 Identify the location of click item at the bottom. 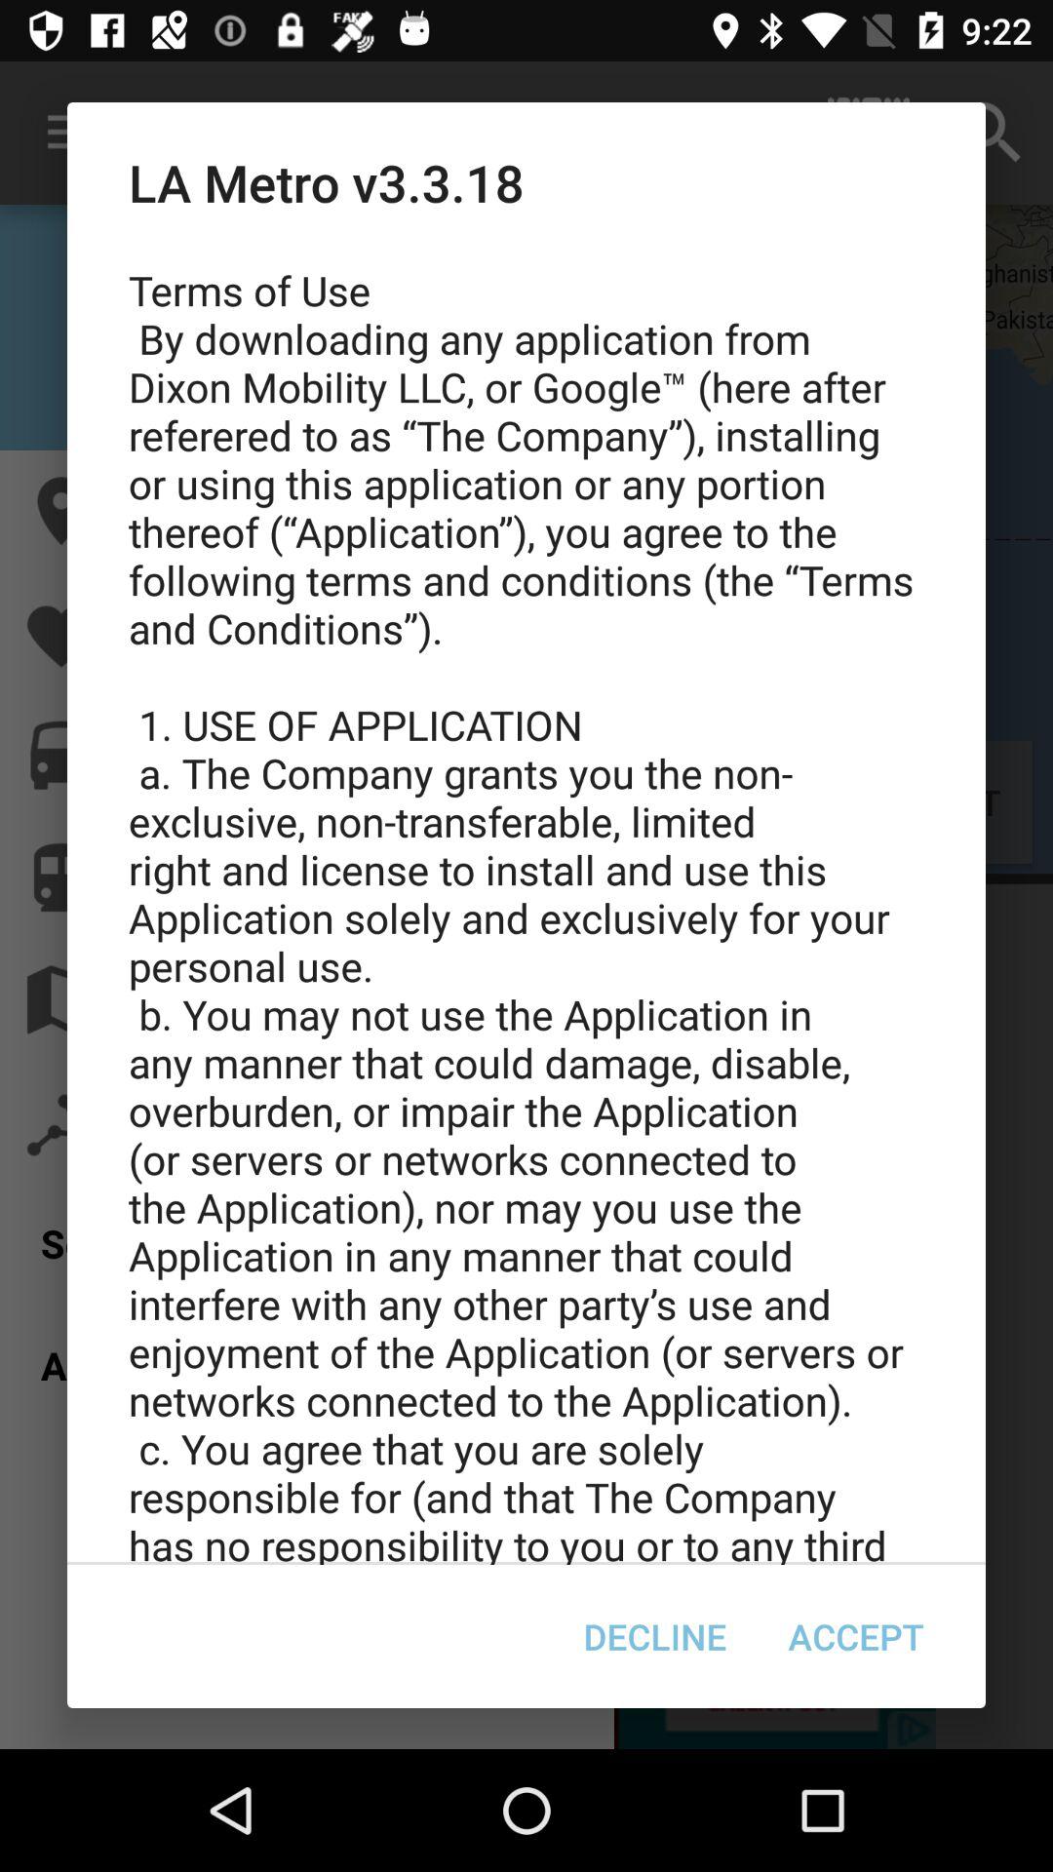
(655, 1636).